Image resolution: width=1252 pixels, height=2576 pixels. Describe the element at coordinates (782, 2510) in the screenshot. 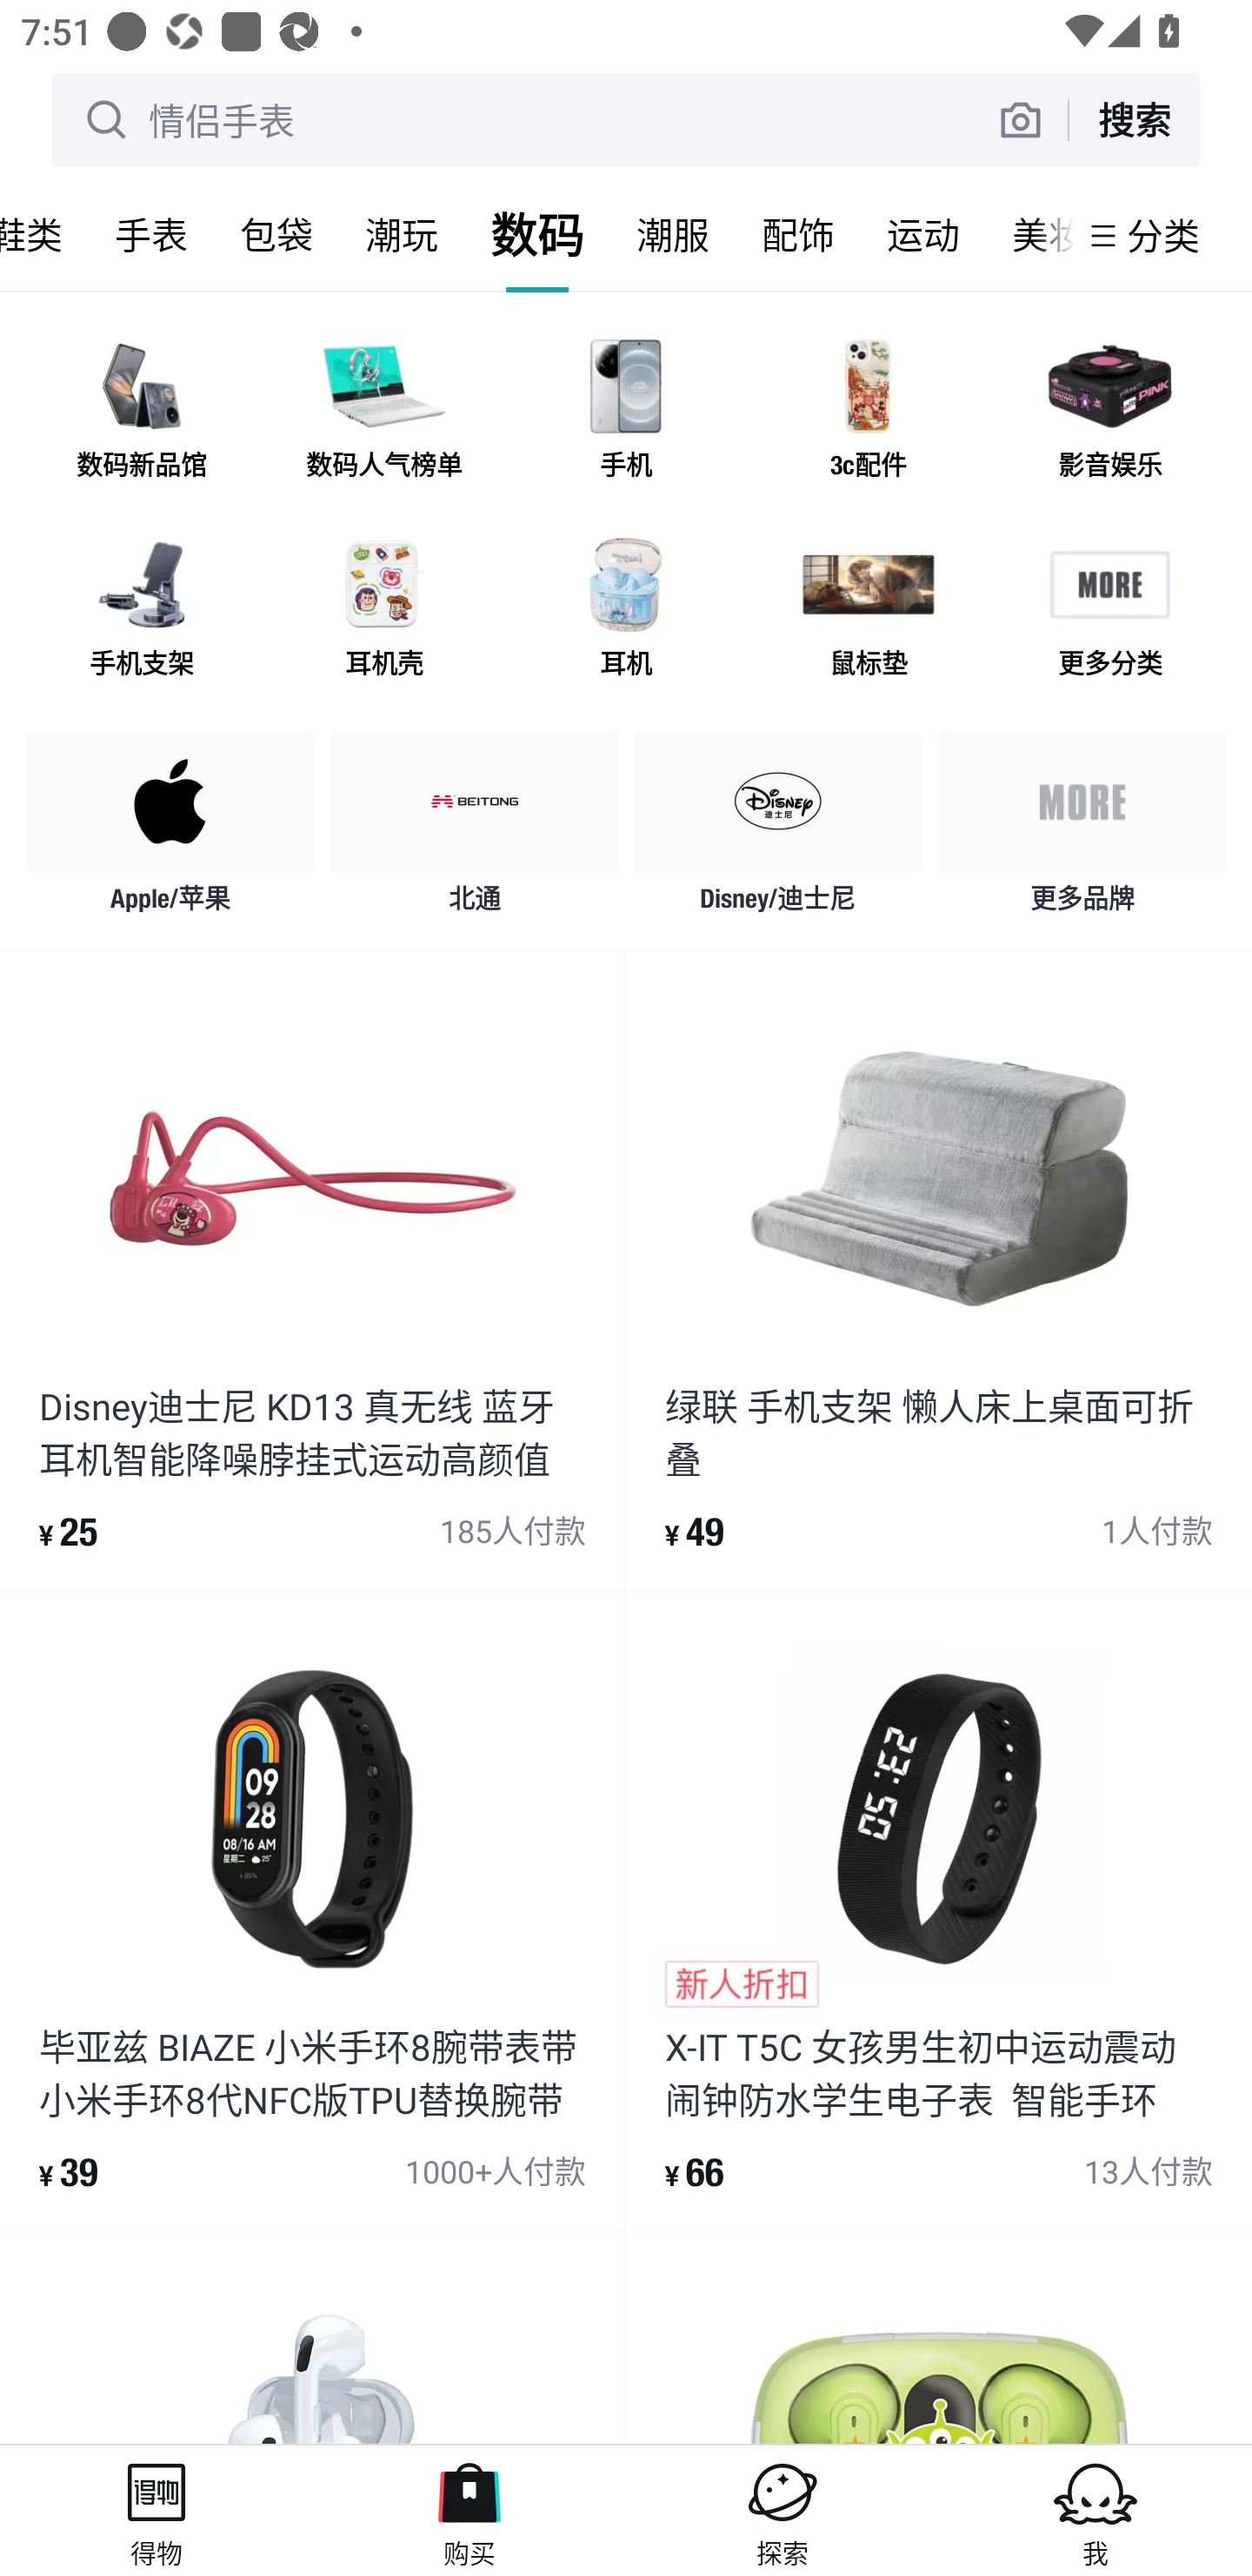

I see `探索` at that location.